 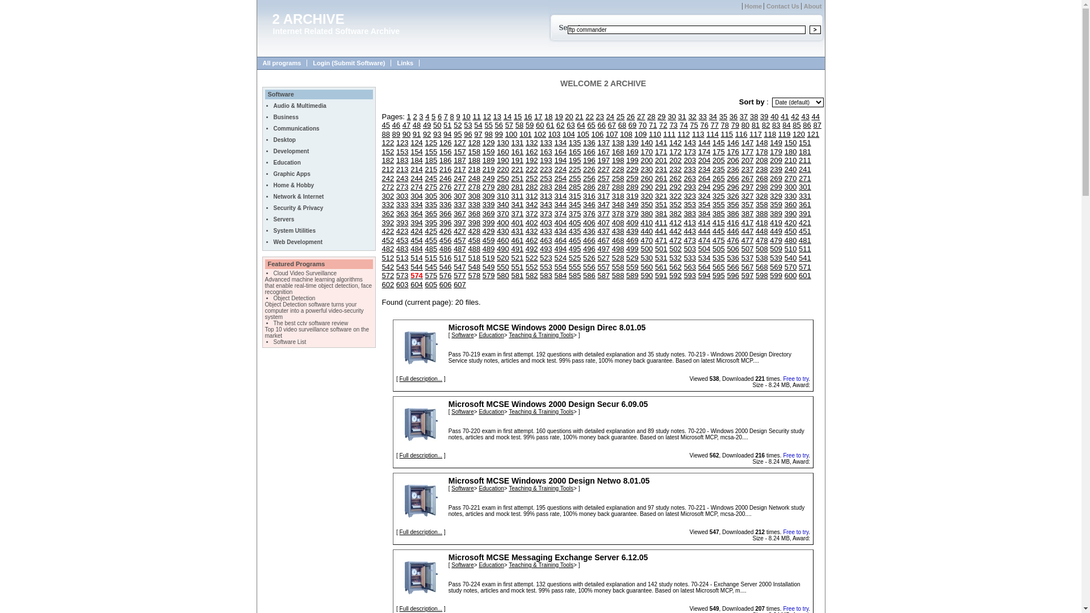 What do you see at coordinates (705, 196) in the screenshot?
I see `324` at bounding box center [705, 196].